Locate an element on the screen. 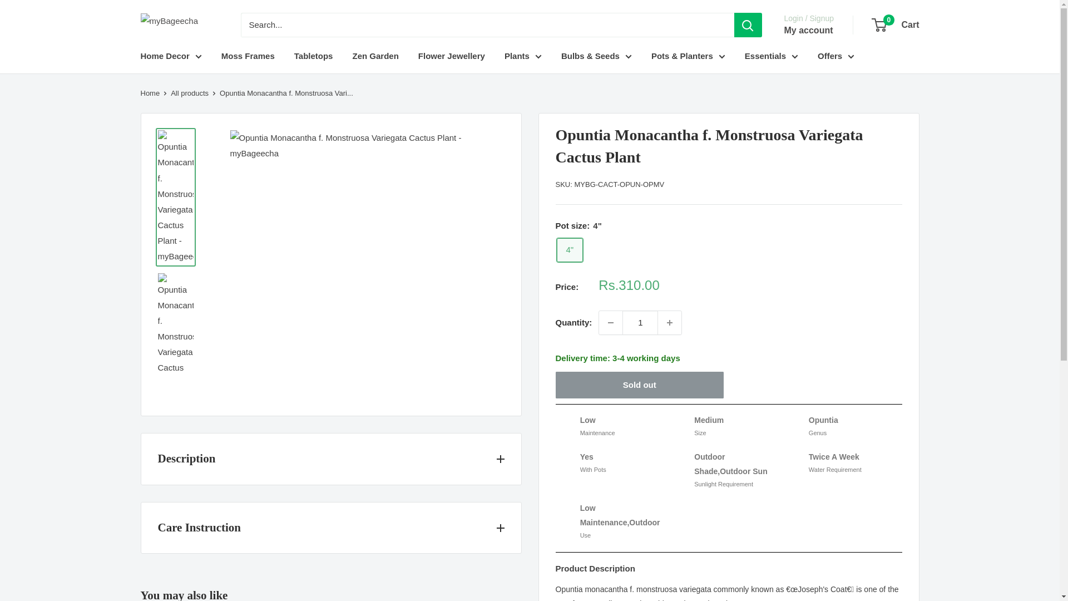 This screenshot has height=601, width=1068. Increase quantity by 1 is located at coordinates (669, 323).